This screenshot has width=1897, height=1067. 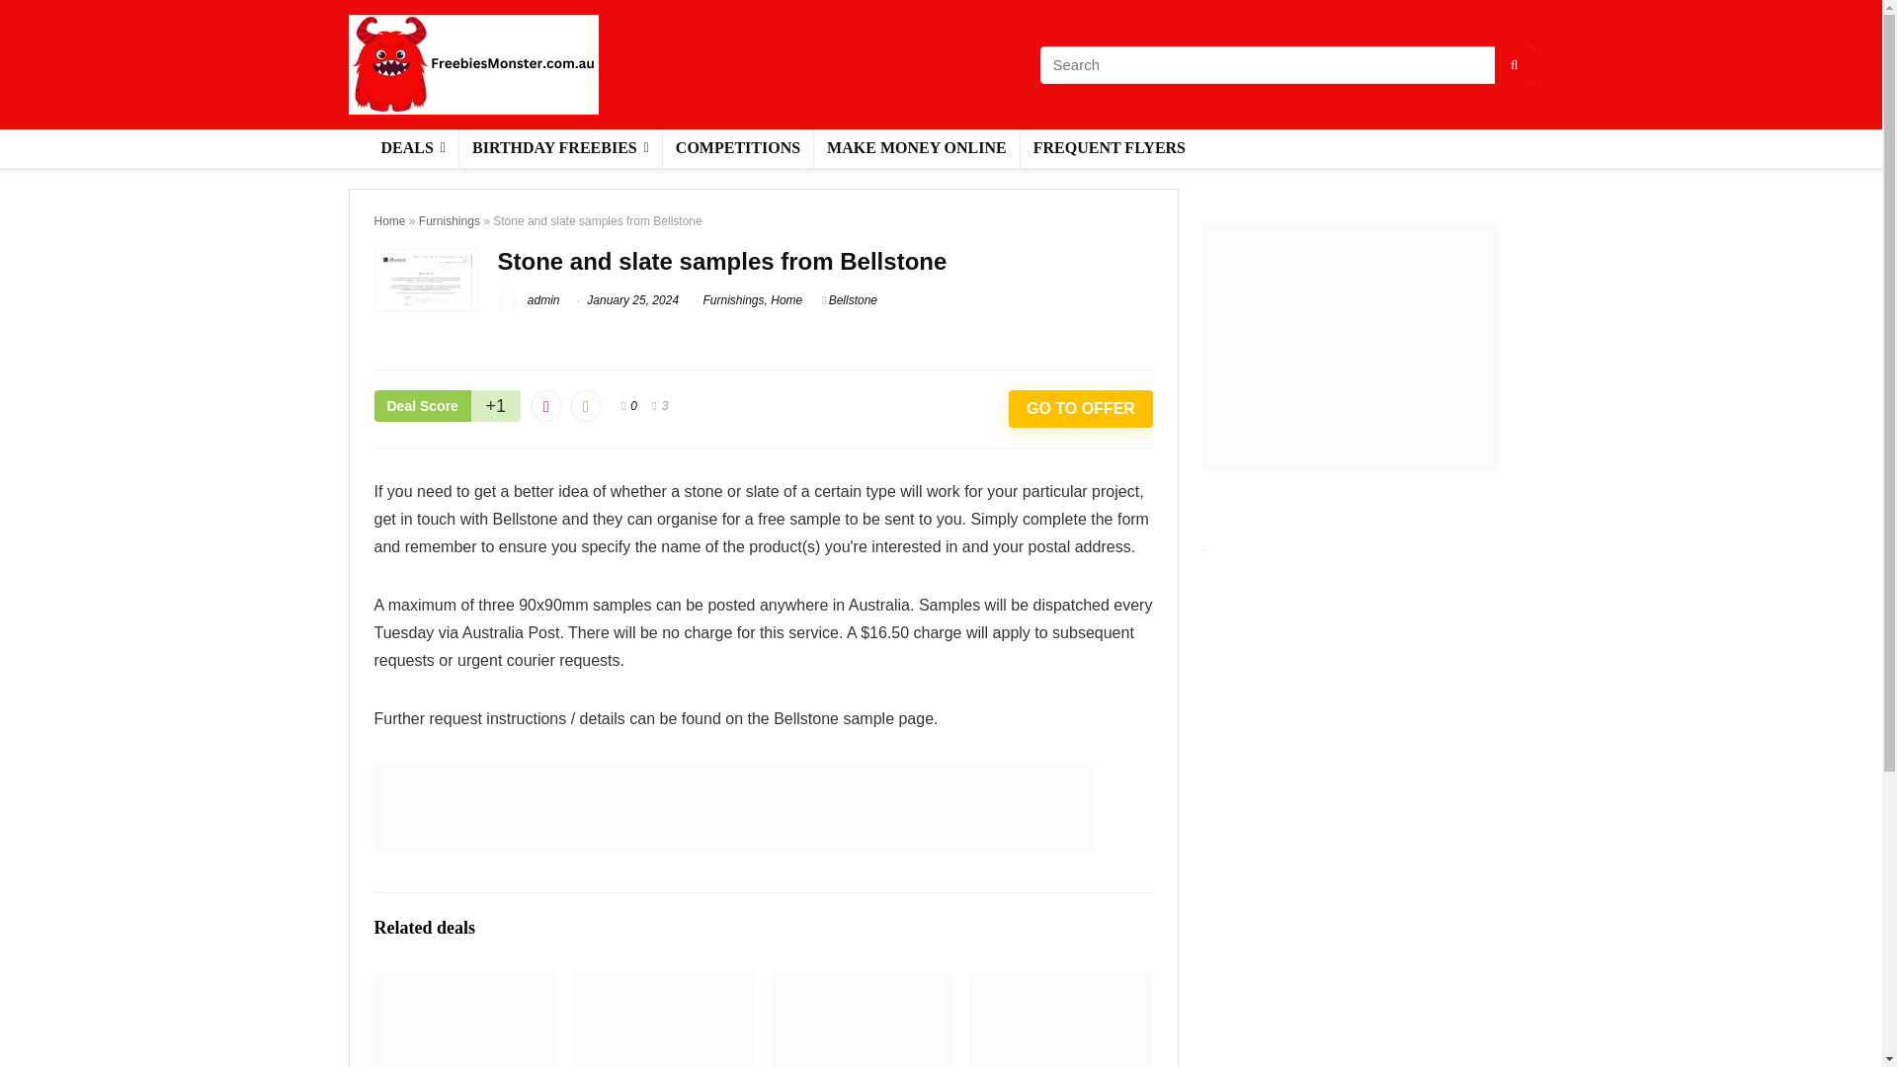 What do you see at coordinates (412, 148) in the screenshot?
I see `DEALS` at bounding box center [412, 148].